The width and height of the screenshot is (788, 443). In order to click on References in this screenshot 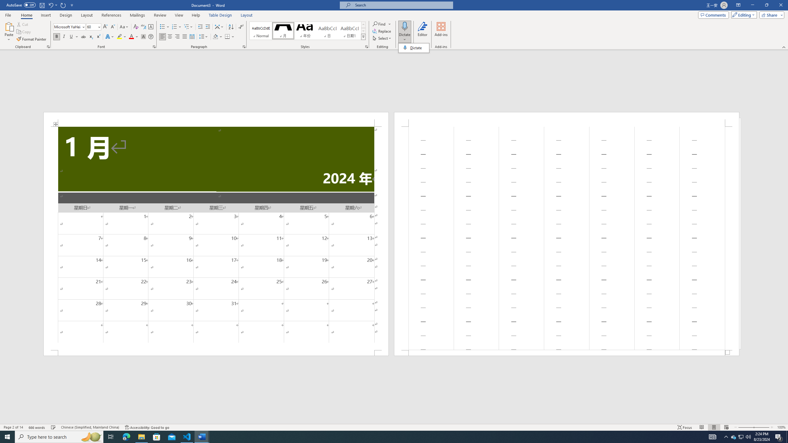, I will do `click(111, 15)`.